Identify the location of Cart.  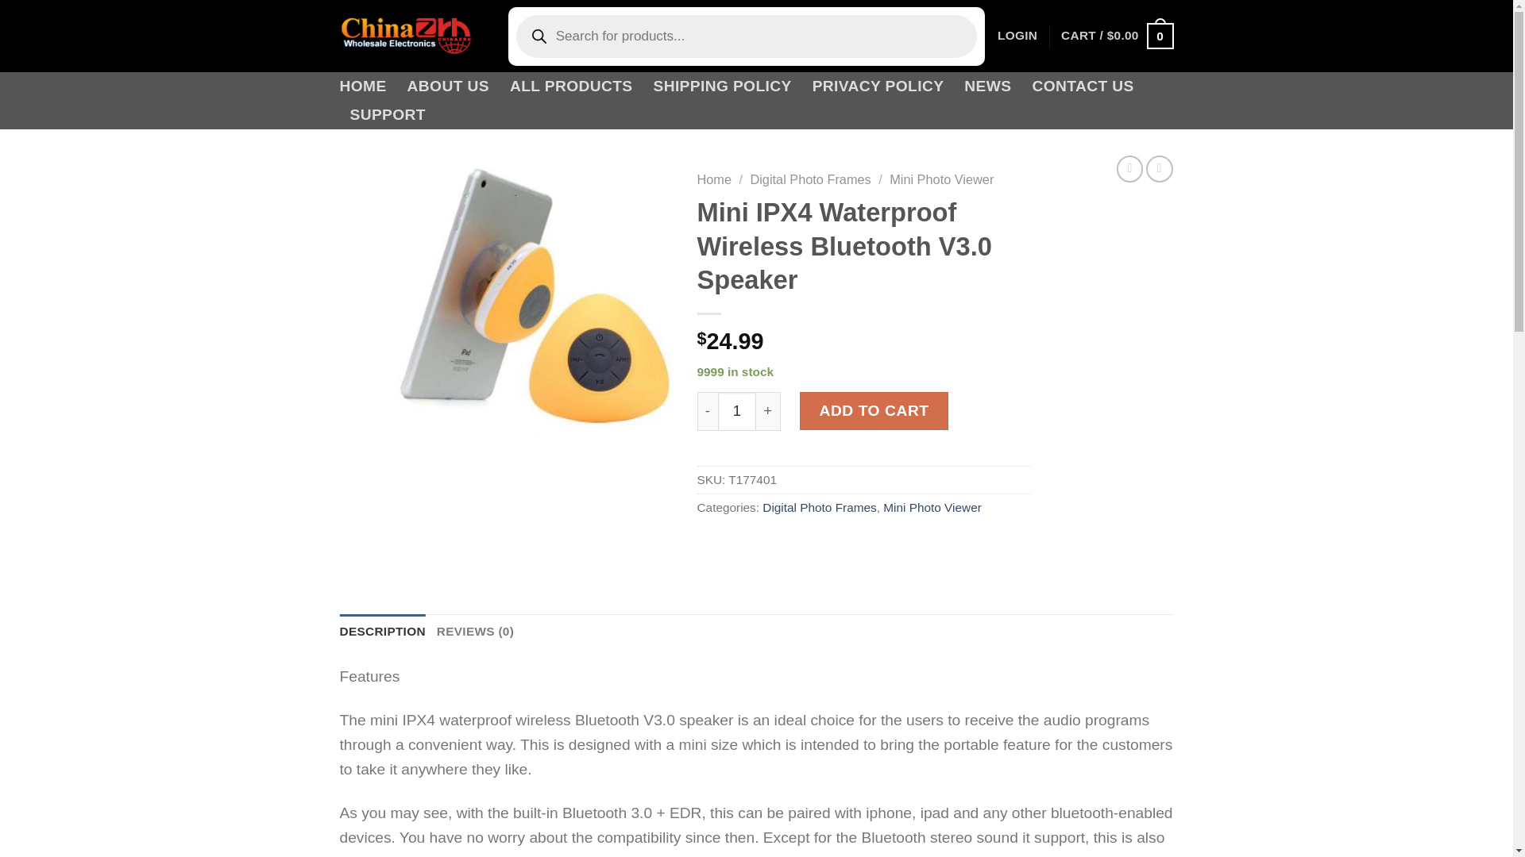
(1117, 36).